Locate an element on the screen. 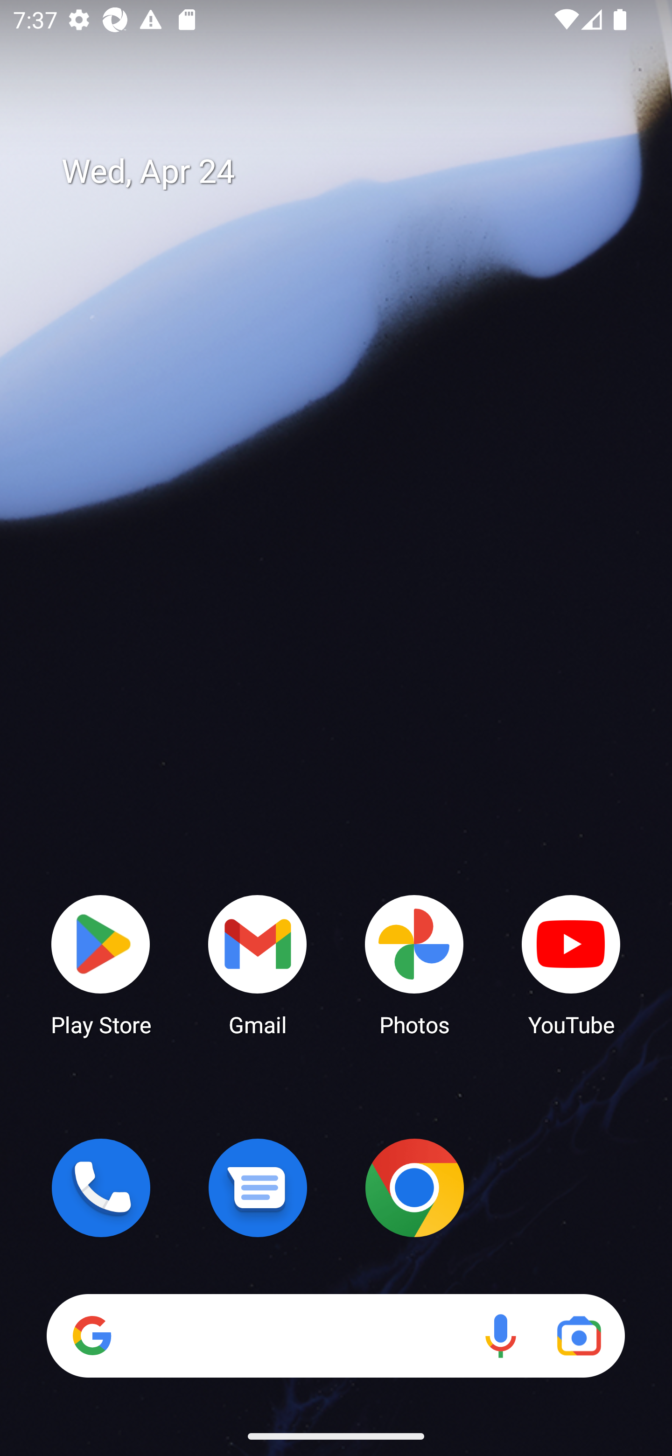  Wed, Apr 24 is located at coordinates (349, 172).